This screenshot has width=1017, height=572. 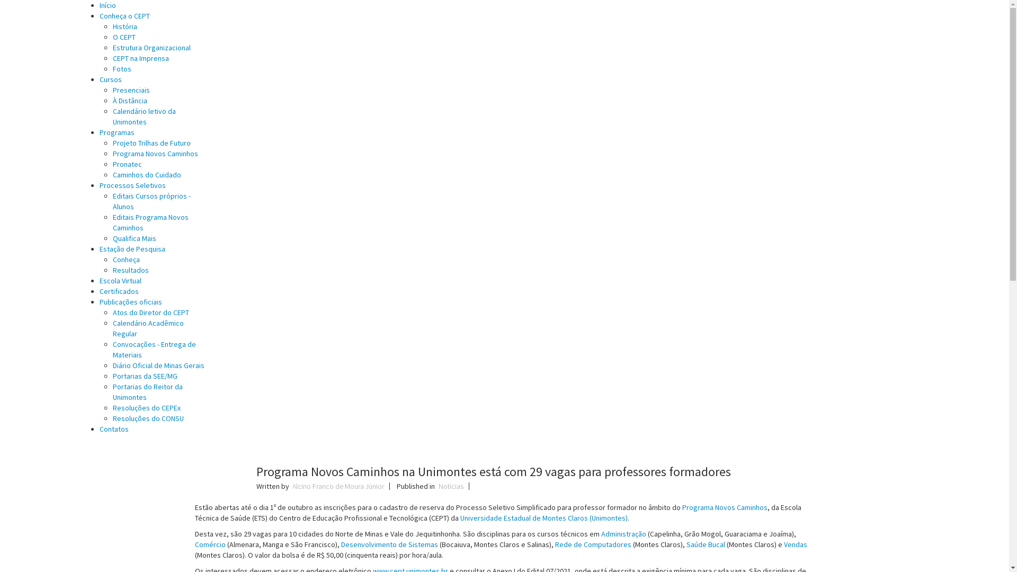 What do you see at coordinates (151, 312) in the screenshot?
I see `Atos do Diretor do CEPT` at bounding box center [151, 312].